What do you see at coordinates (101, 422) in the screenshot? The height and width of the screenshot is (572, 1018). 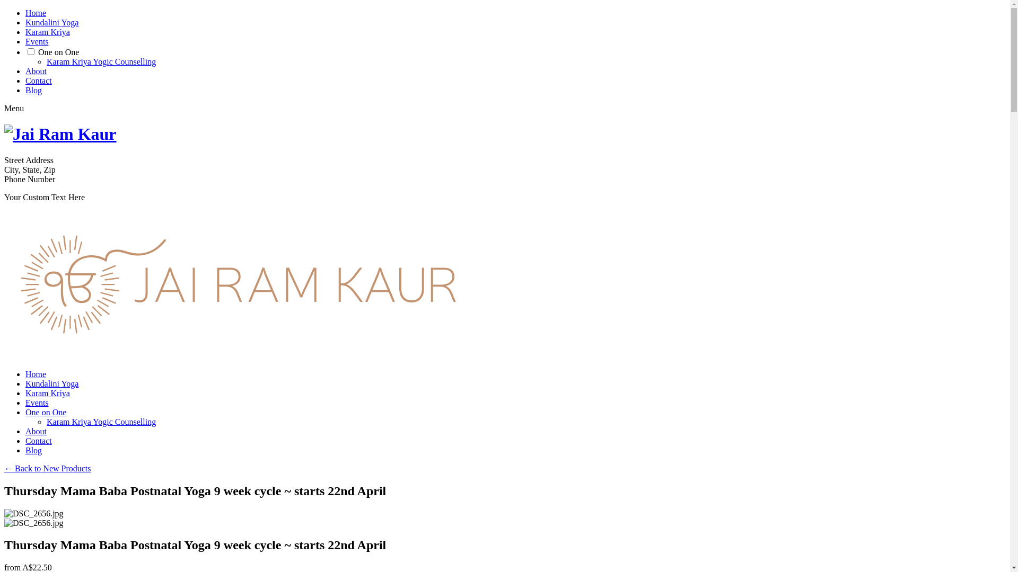 I see `Karam Kriya Yogic Counselling` at bounding box center [101, 422].